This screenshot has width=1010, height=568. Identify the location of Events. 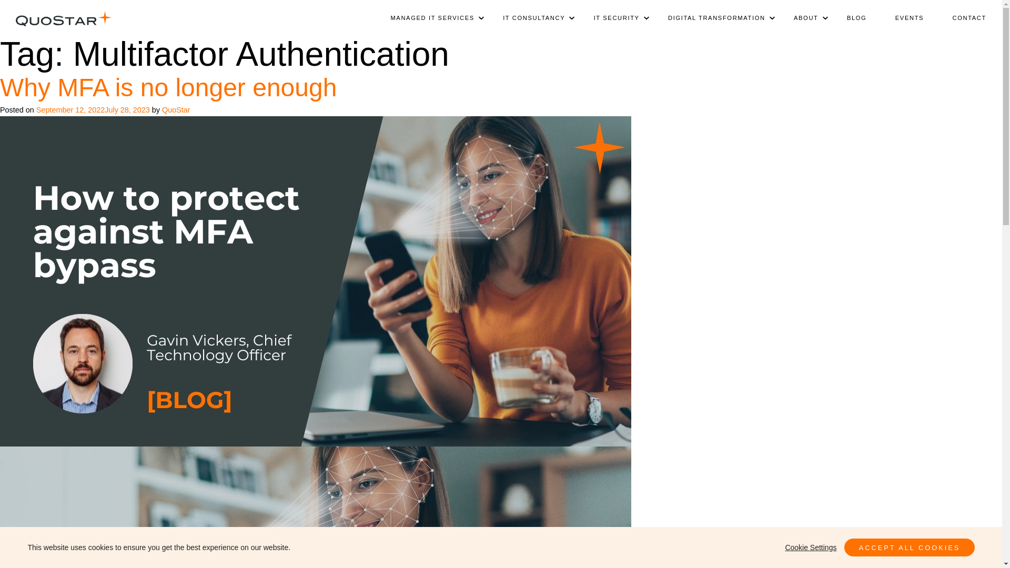
(909, 18).